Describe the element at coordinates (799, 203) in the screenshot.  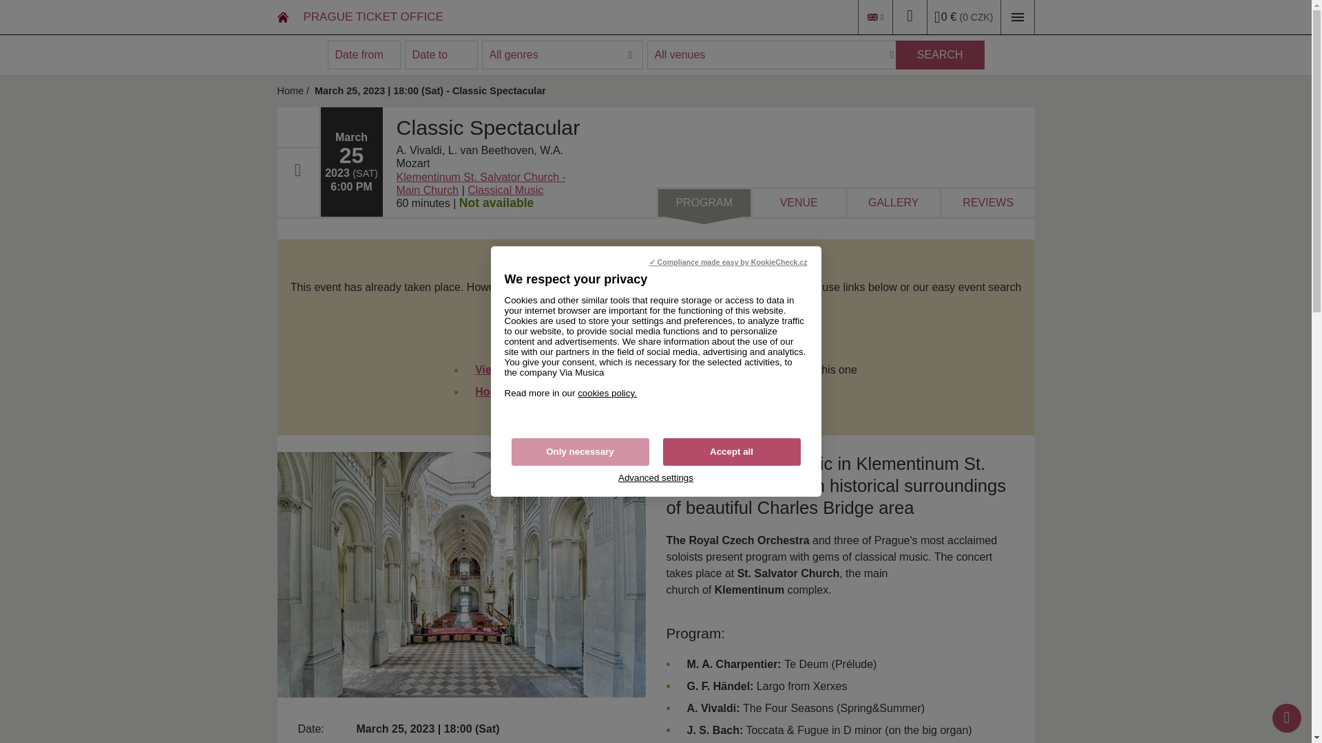
I see `VENUE` at that location.